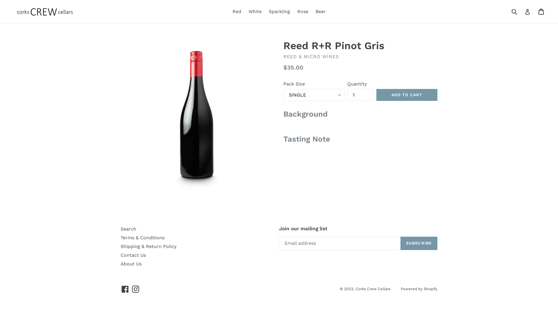 This screenshot has width=558, height=314. What do you see at coordinates (419, 243) in the screenshot?
I see `SUBSCRIBE` at bounding box center [419, 243].